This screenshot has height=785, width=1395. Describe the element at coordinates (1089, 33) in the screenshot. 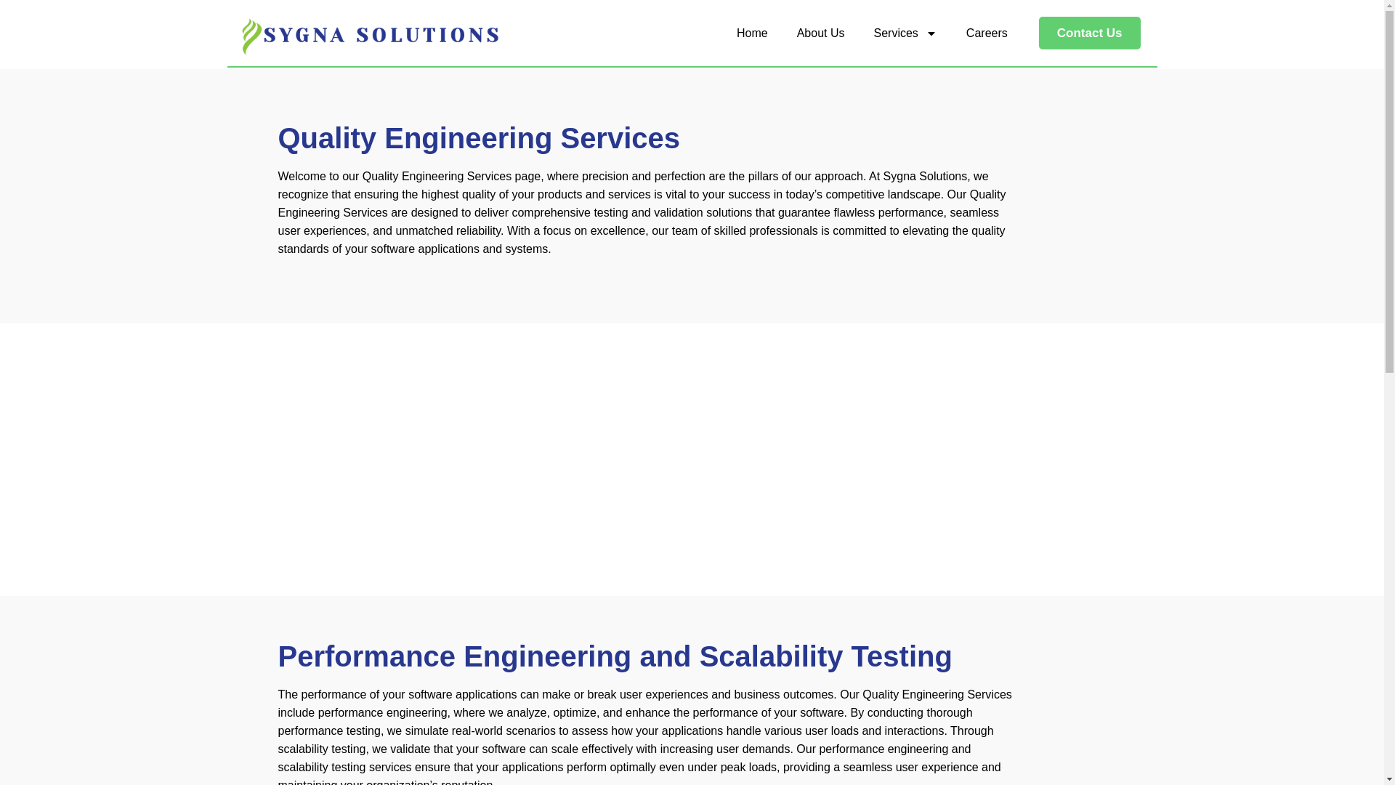

I see `Contact Us` at that location.